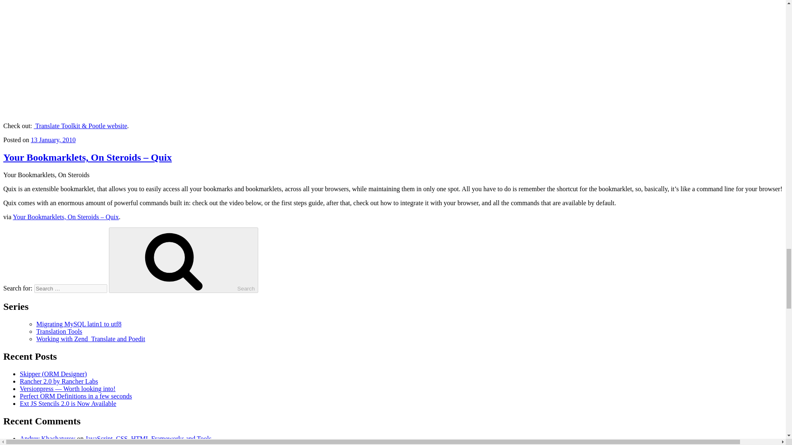 The height and width of the screenshot is (445, 792). Describe the element at coordinates (110, 443) in the screenshot. I see `Configuring Poedit for Zend Framework Projects` at that location.